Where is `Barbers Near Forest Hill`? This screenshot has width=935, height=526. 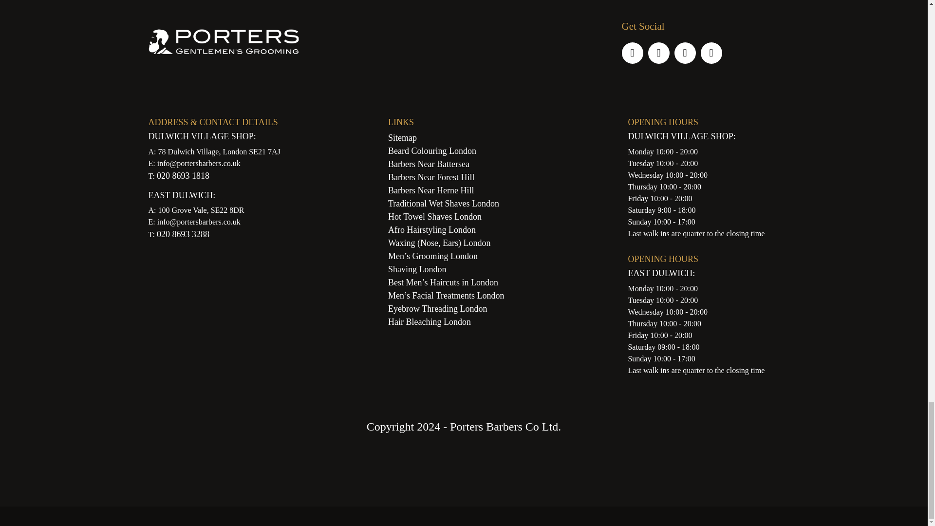
Barbers Near Forest Hill is located at coordinates (430, 177).